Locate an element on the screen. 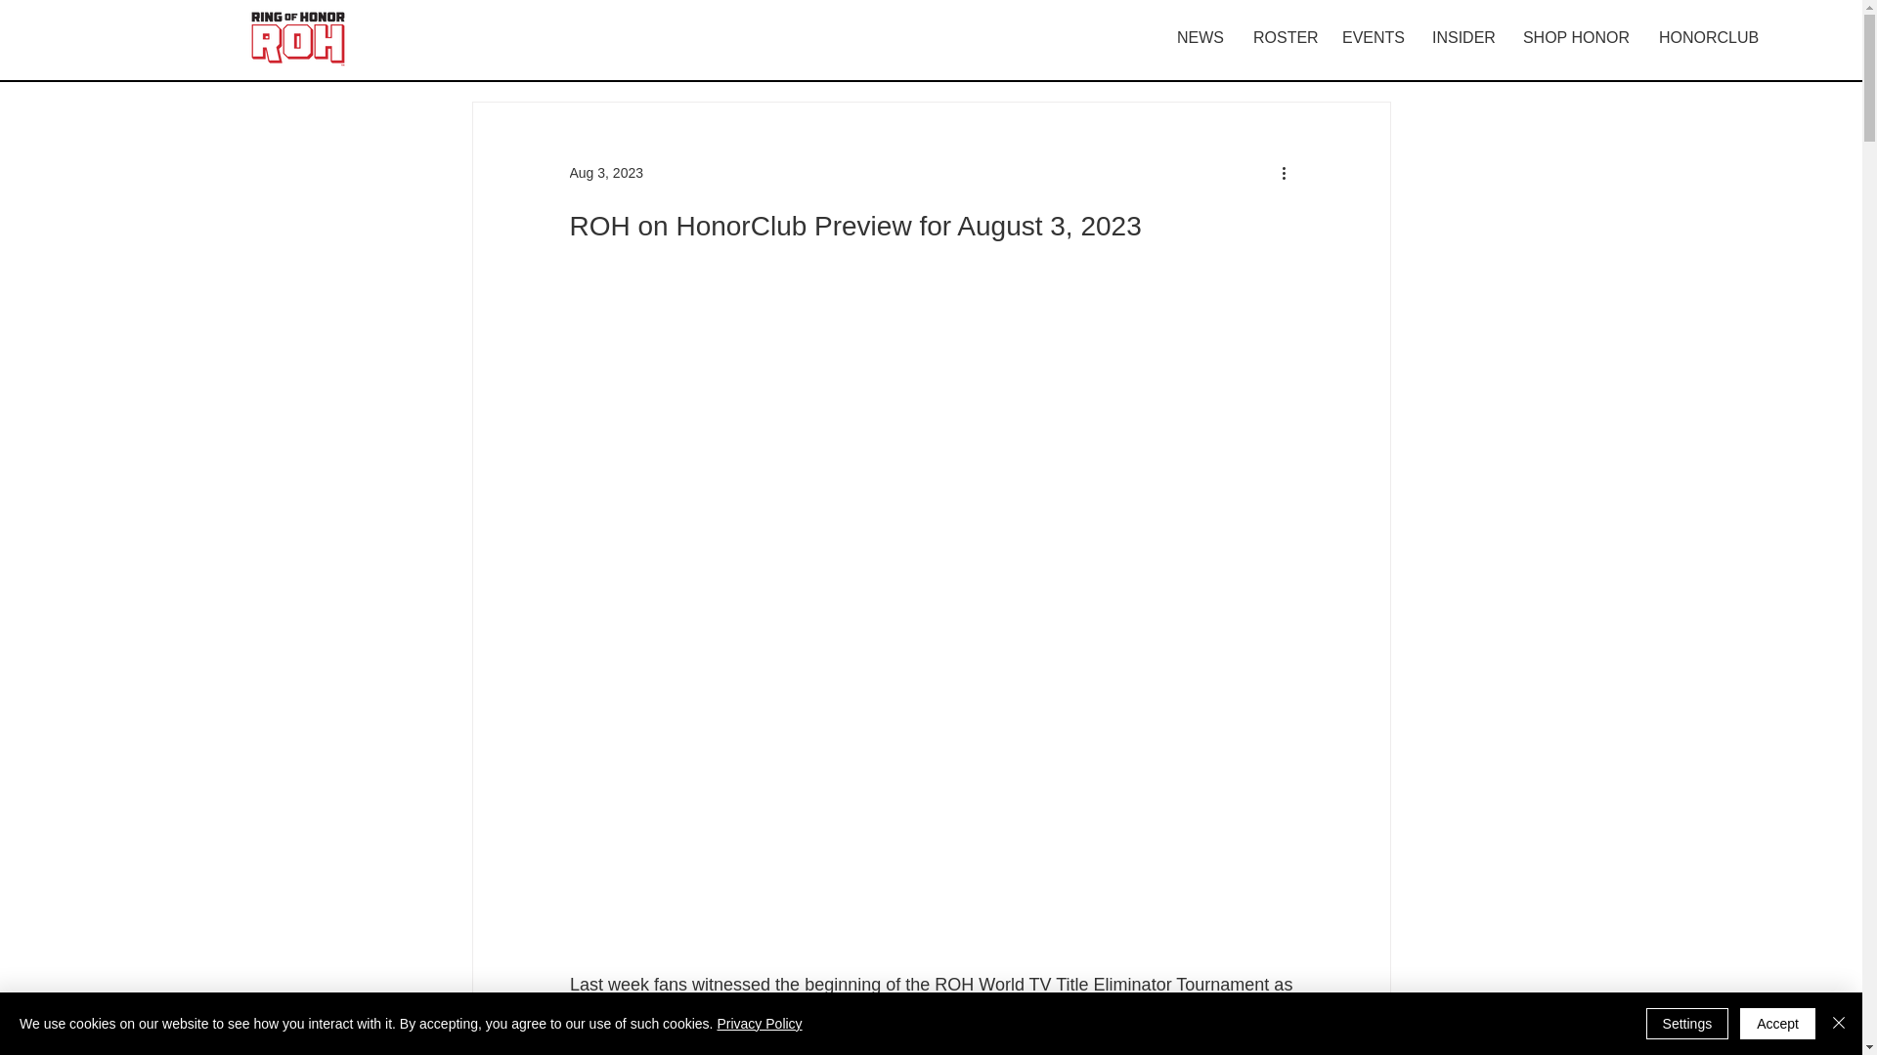  Aug 3, 2023 is located at coordinates (606, 172).